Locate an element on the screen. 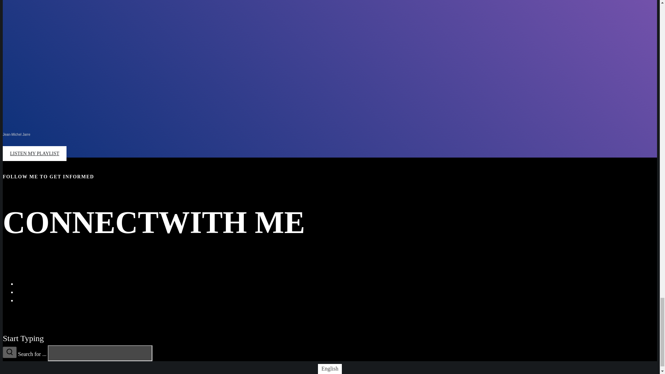  Close is located at coordinates (7, 327).